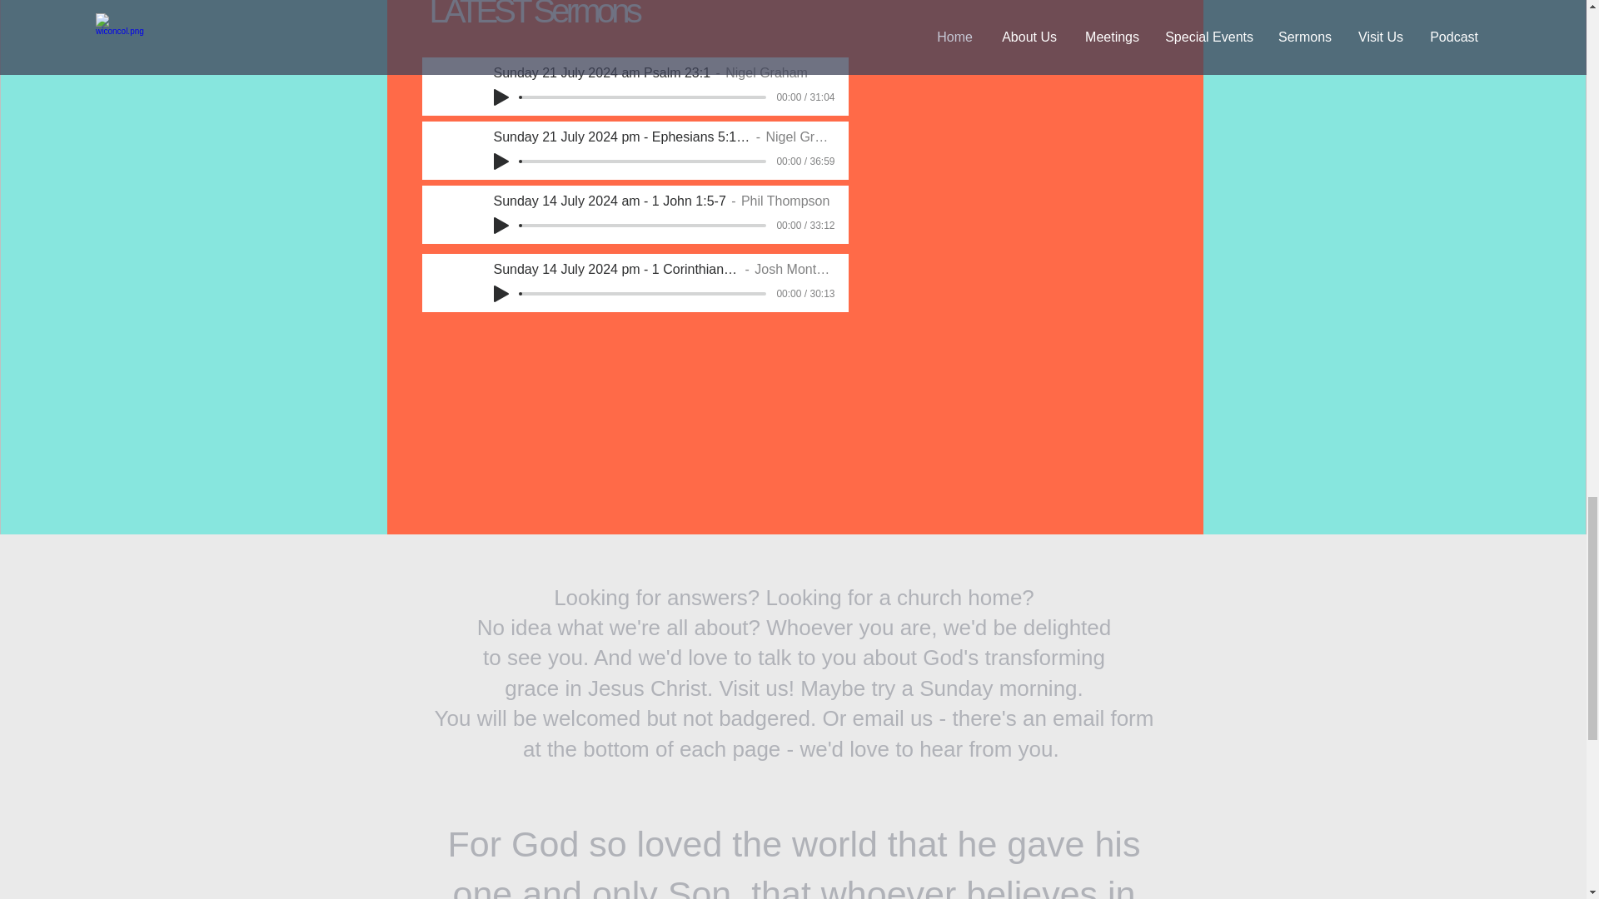  Describe the element at coordinates (643, 161) in the screenshot. I see `0` at that location.